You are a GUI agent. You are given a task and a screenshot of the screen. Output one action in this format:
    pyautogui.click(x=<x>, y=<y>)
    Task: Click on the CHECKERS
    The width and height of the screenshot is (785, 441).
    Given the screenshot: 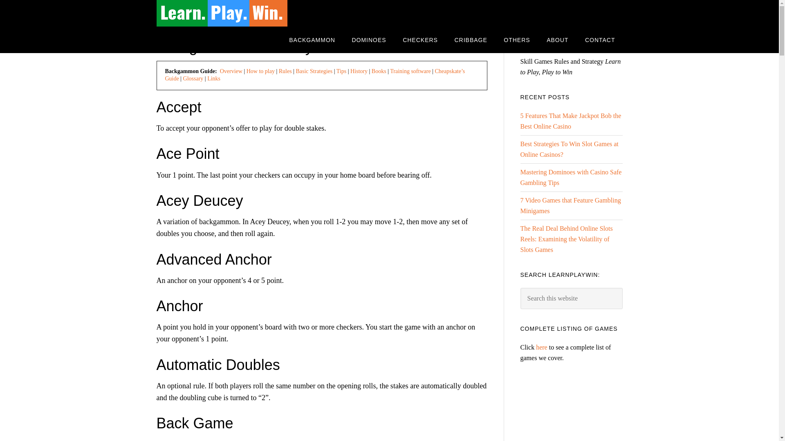 What is the action you would take?
    pyautogui.click(x=420, y=39)
    